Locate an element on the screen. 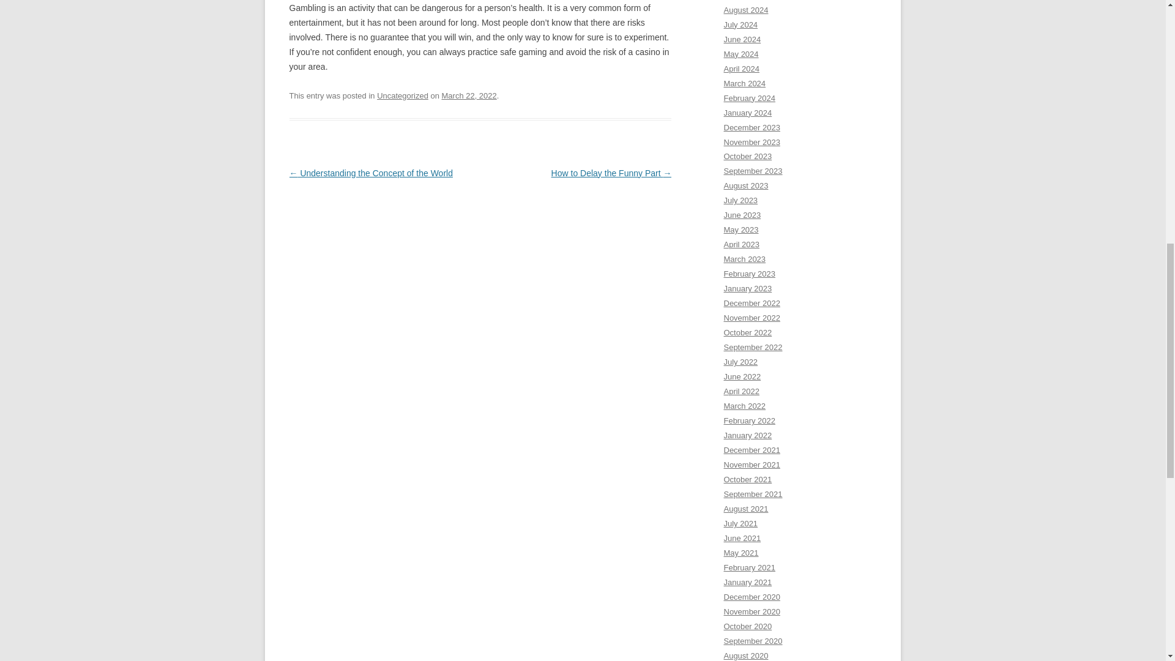 This screenshot has width=1175, height=661. April 2024 is located at coordinates (741, 69).